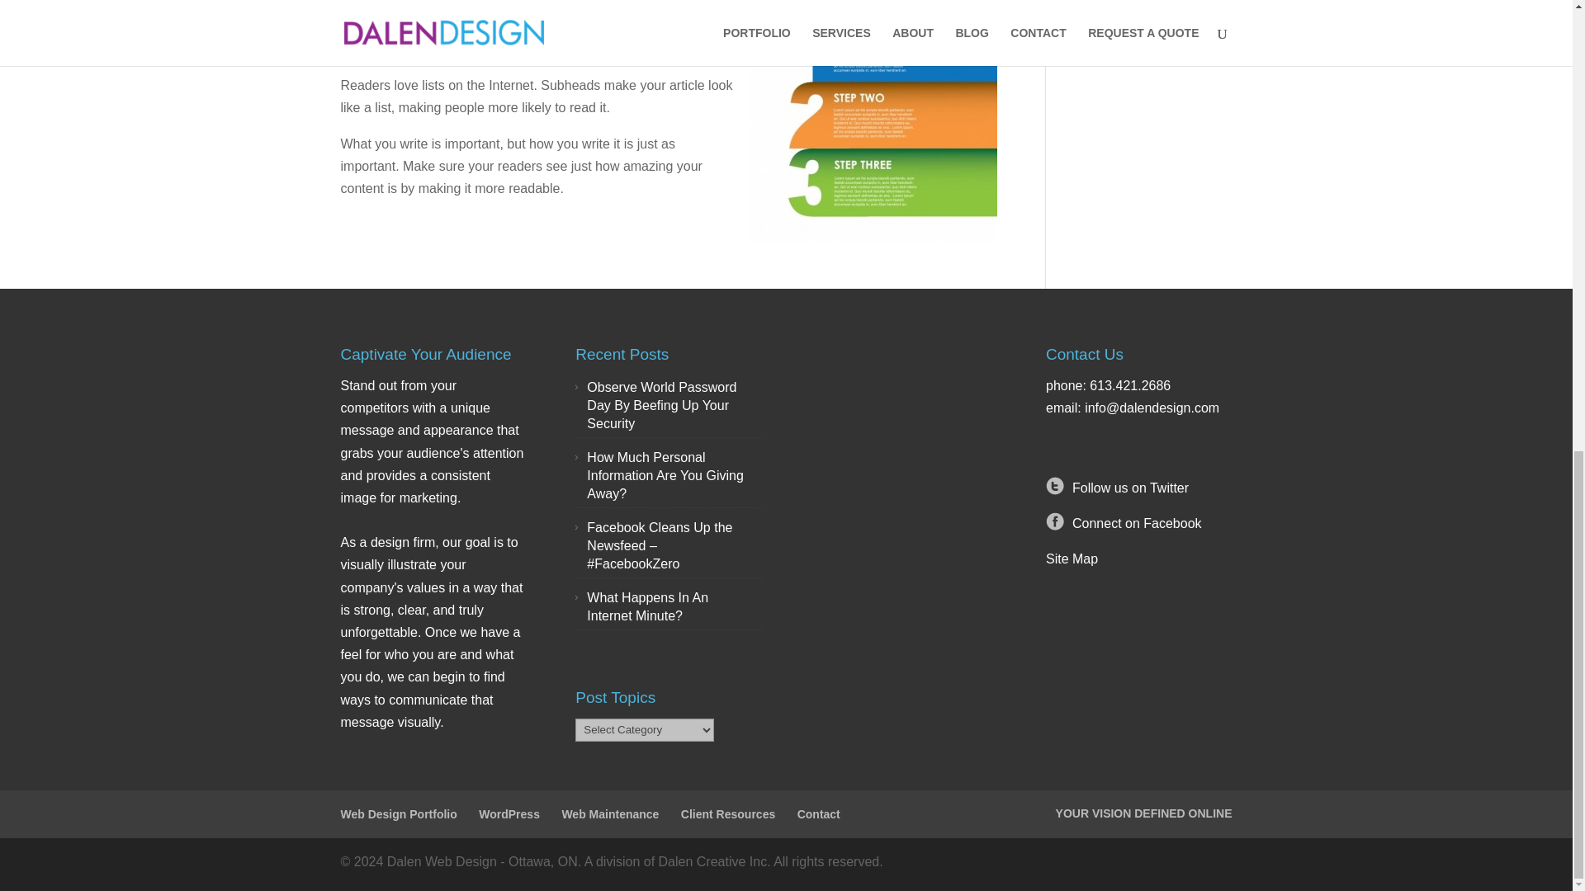 Image resolution: width=1585 pixels, height=891 pixels. Describe the element at coordinates (1131, 487) in the screenshot. I see `dalen design on tweeter` at that location.